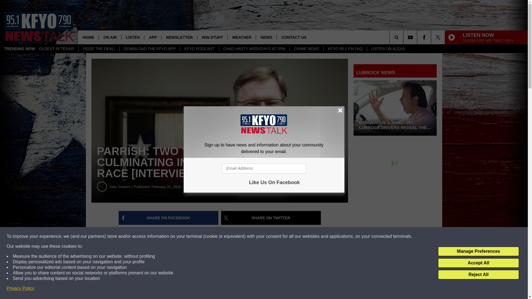  What do you see at coordinates (88, 37) in the screenshot?
I see `HOME` at bounding box center [88, 37].